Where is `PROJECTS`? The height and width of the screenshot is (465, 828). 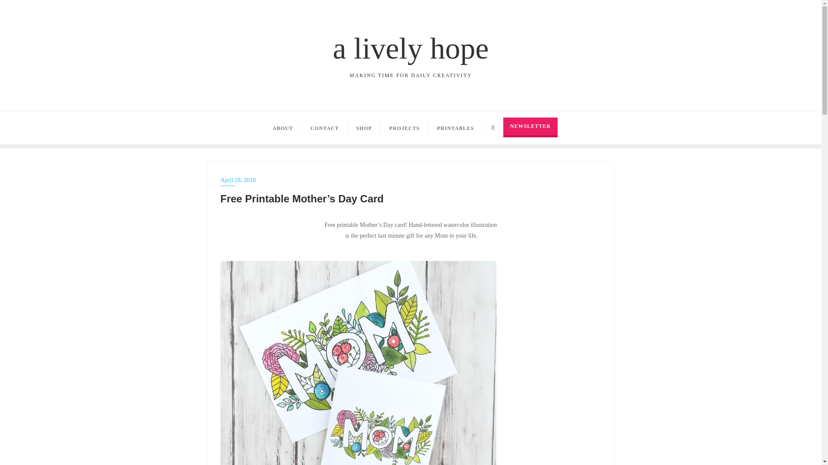
PROJECTS is located at coordinates (530, 127).